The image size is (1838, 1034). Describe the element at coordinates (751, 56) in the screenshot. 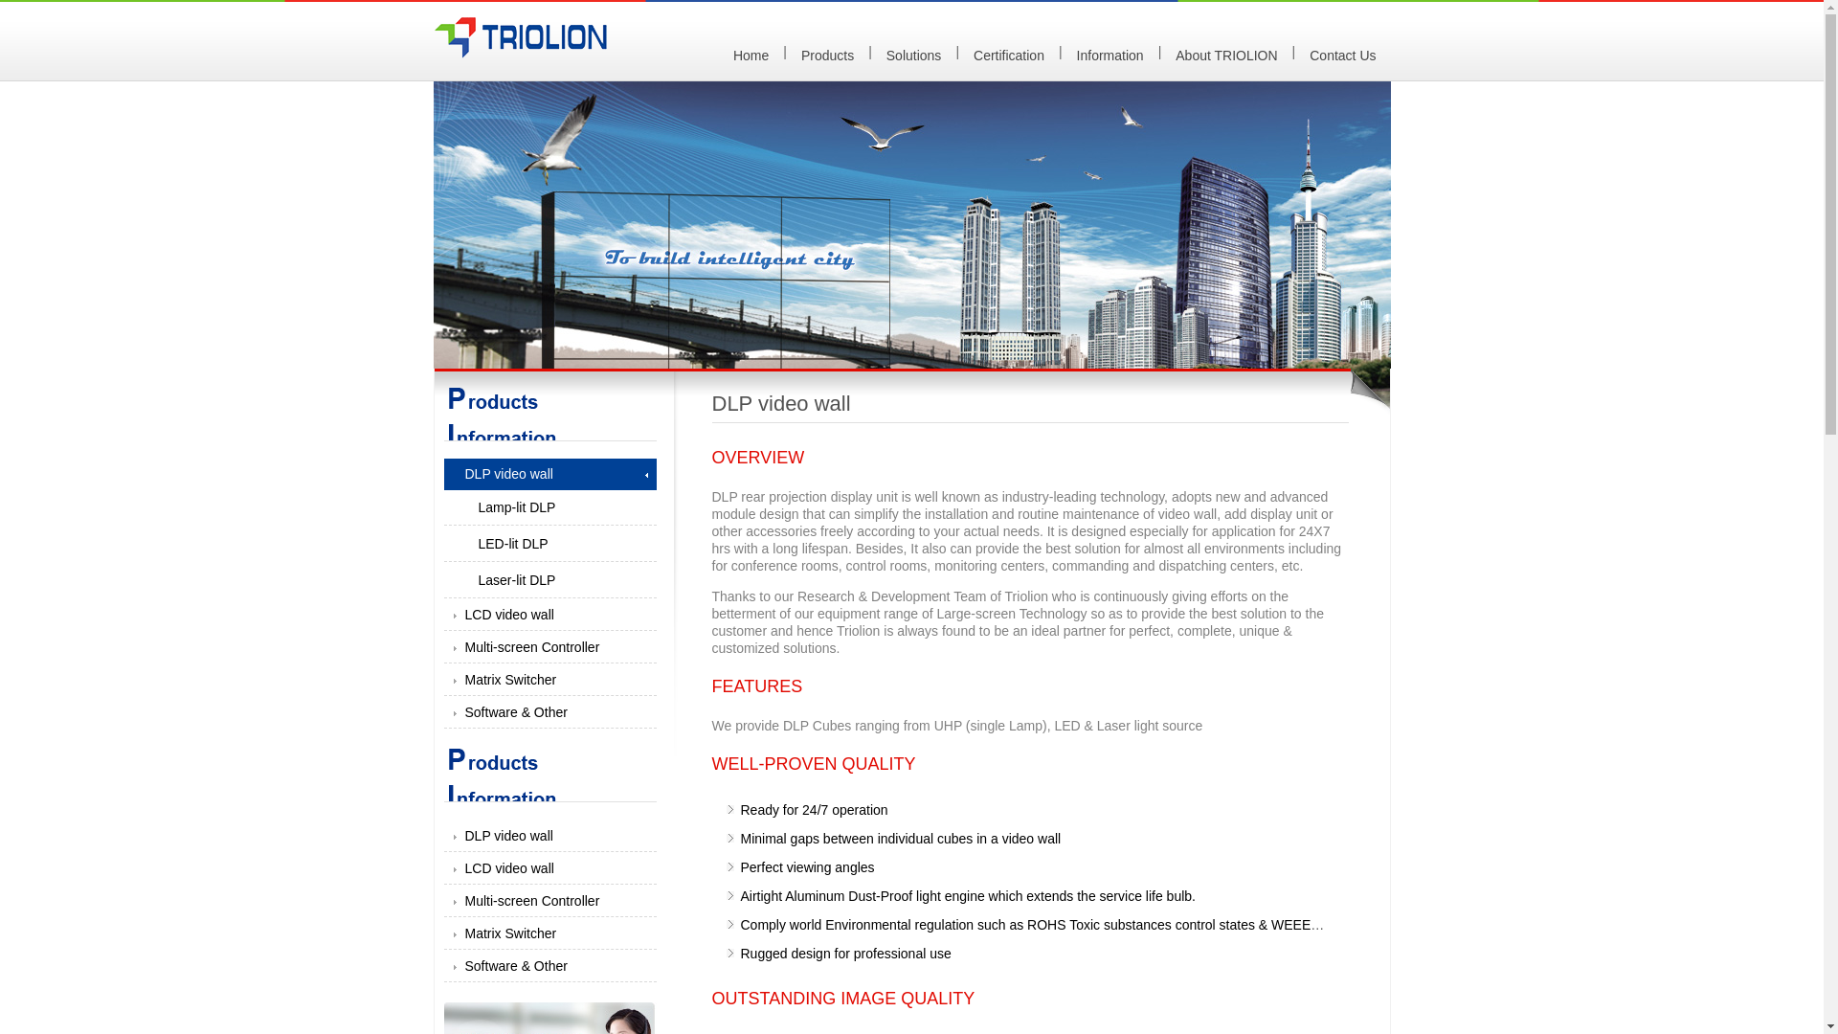

I see `Home` at that location.